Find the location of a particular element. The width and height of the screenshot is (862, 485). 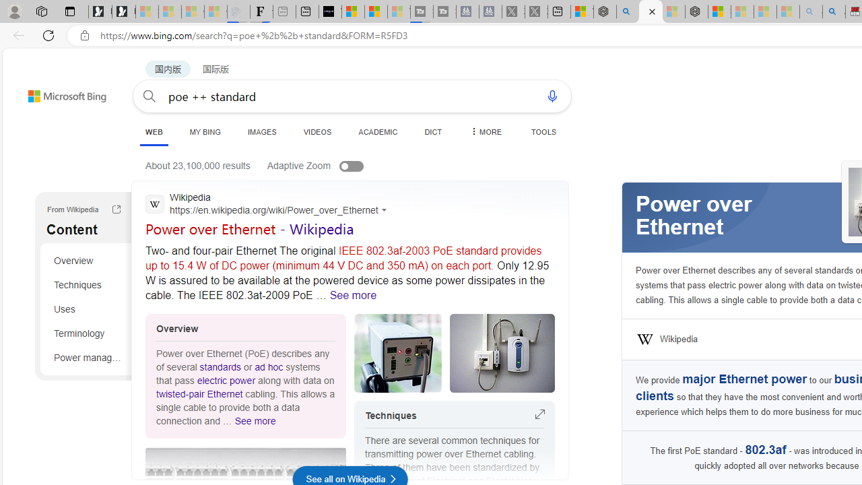

Adaptive Zoom is located at coordinates (329, 166).